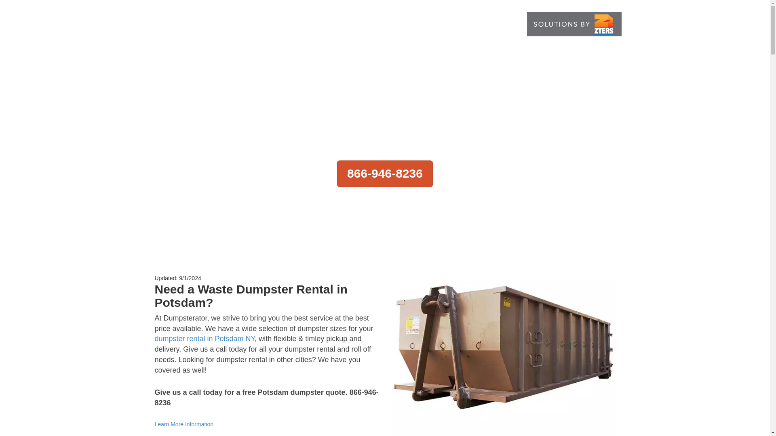  Describe the element at coordinates (392, 24) in the screenshot. I see `AVAILABILITY` at that location.